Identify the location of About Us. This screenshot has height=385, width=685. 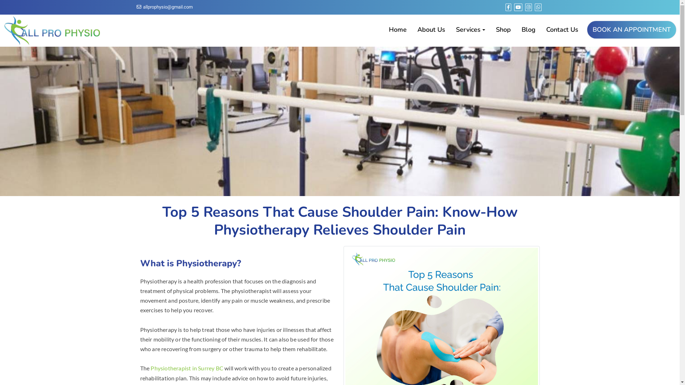
(431, 30).